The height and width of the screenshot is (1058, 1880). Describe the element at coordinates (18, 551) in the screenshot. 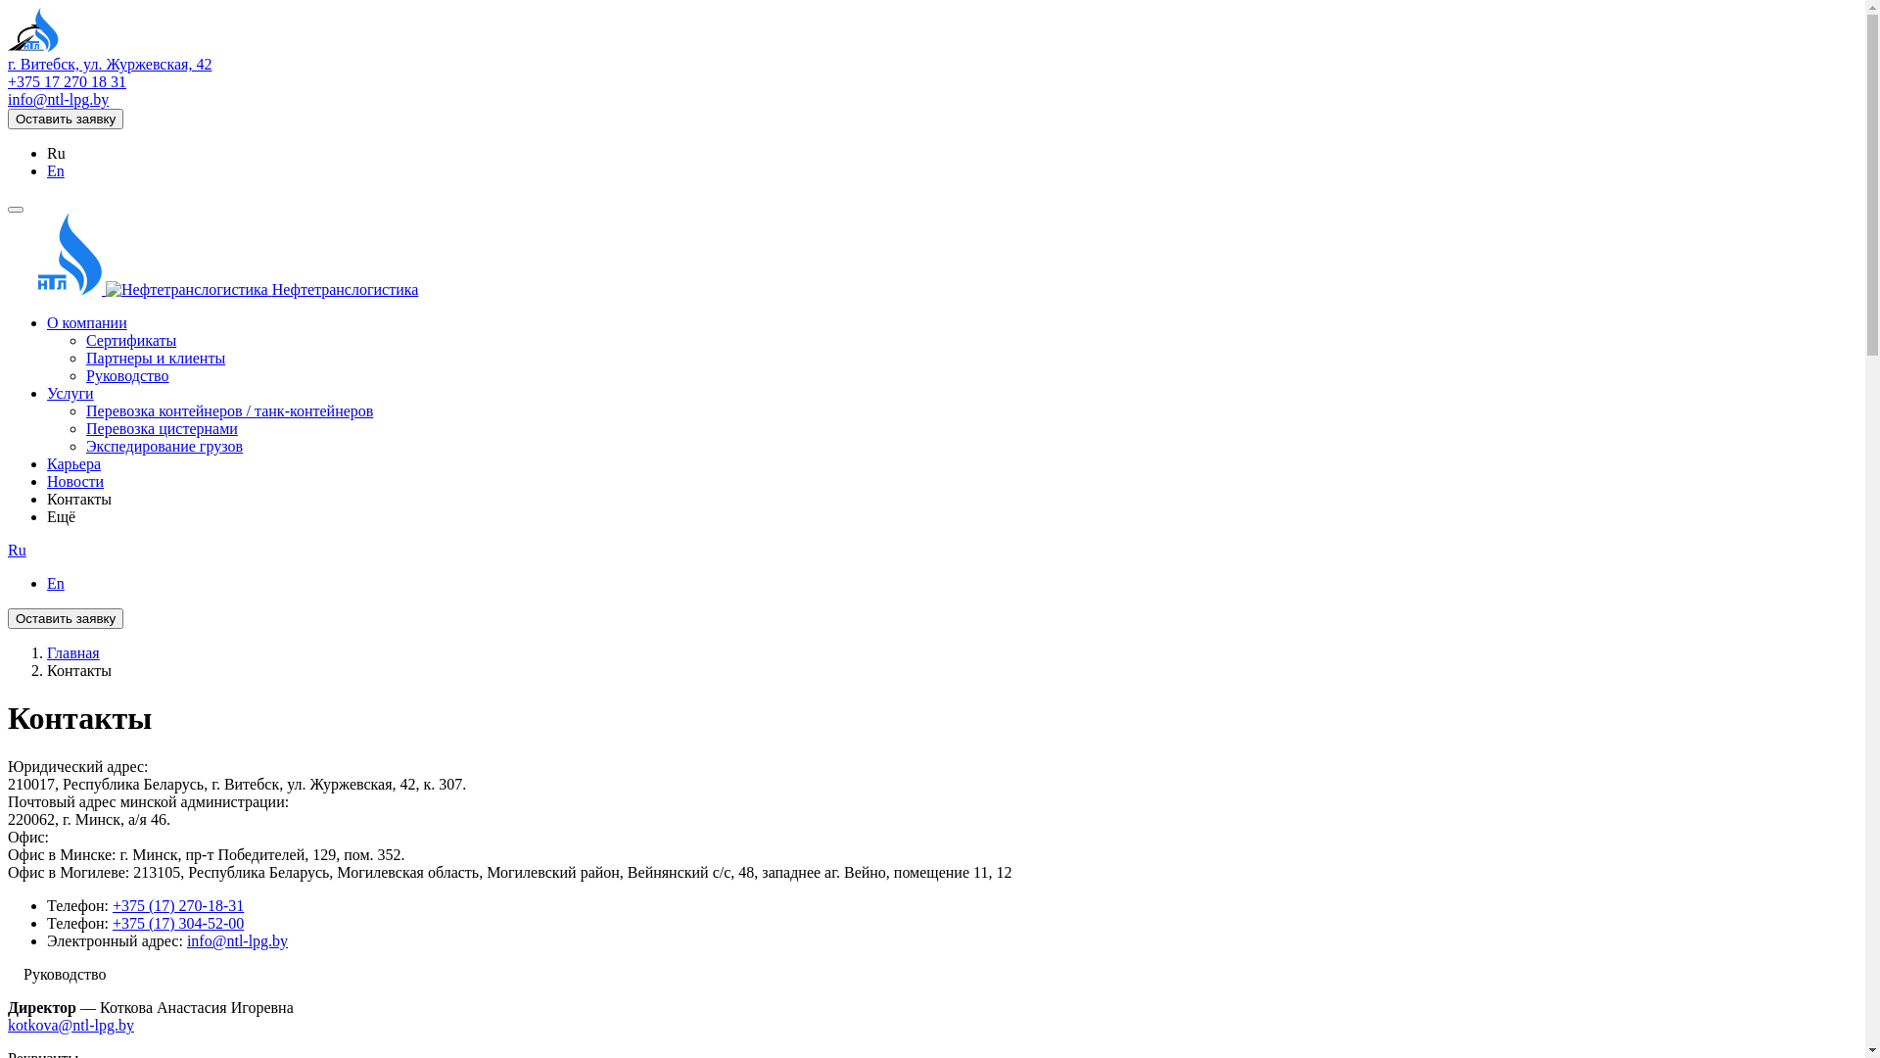

I see `Ru` at that location.